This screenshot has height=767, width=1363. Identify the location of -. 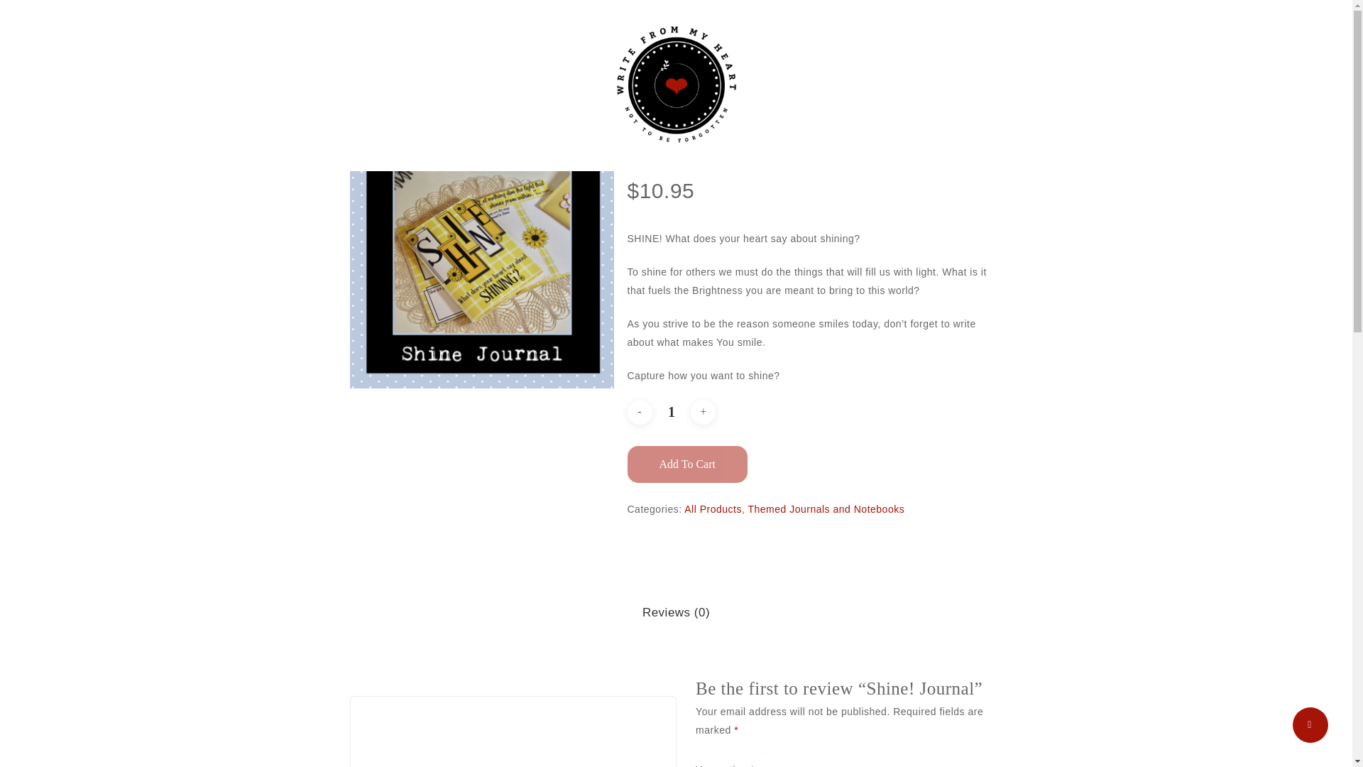
(640, 412).